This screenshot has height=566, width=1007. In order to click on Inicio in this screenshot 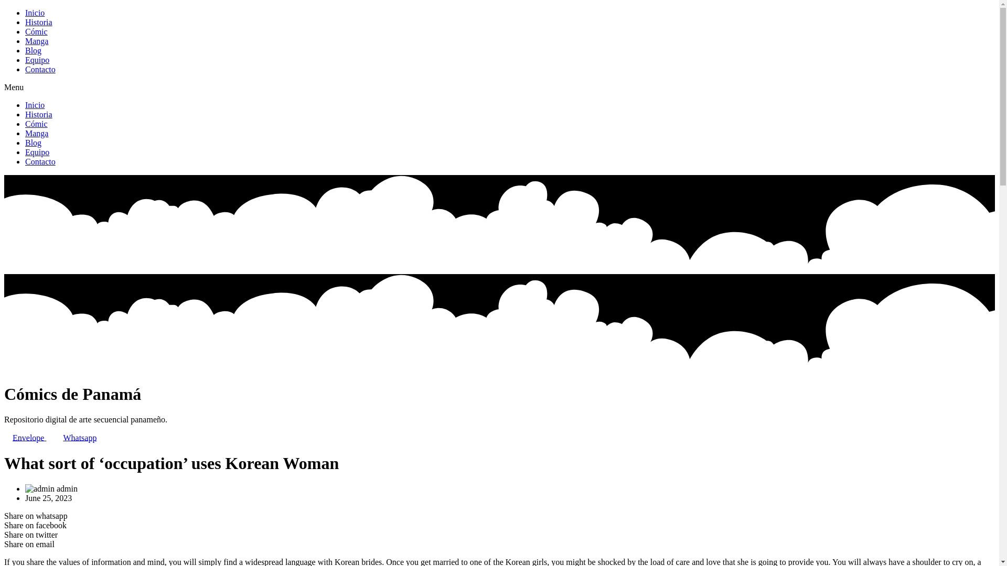, I will do `click(35, 105)`.